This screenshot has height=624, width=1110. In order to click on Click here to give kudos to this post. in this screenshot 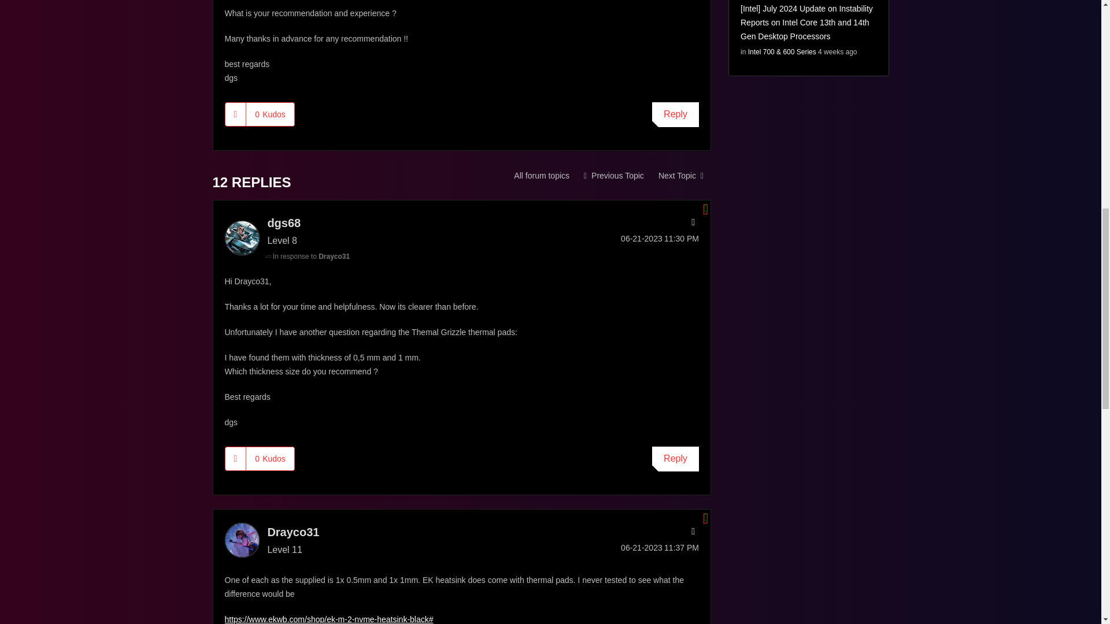, I will do `click(236, 459)`.